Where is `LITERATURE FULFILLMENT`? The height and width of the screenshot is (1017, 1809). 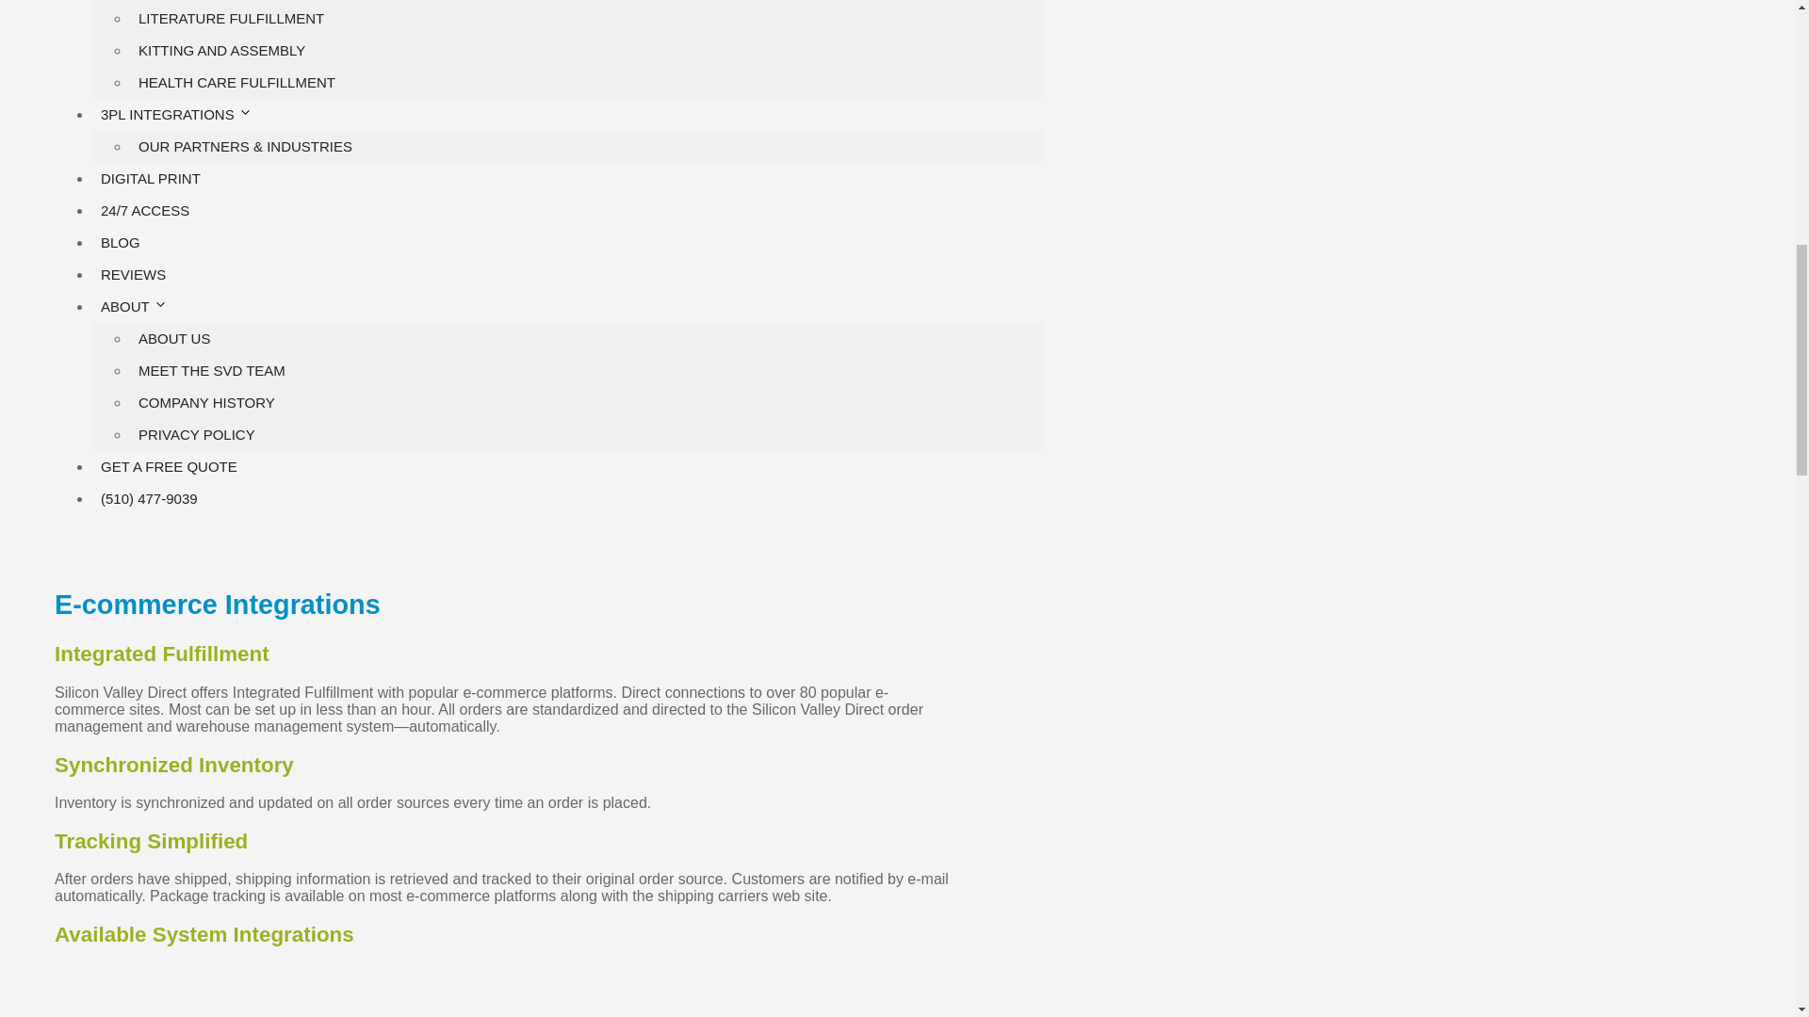
LITERATURE FULFILLMENT is located at coordinates (232, 18).